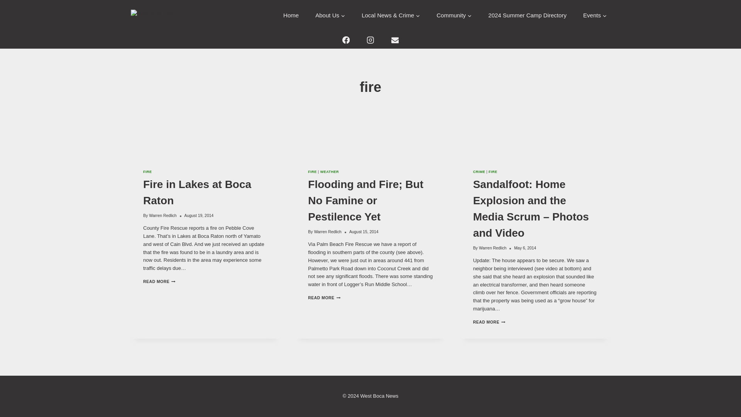 The height and width of the screenshot is (417, 741). What do you see at coordinates (329, 171) in the screenshot?
I see `WEATHER` at bounding box center [329, 171].